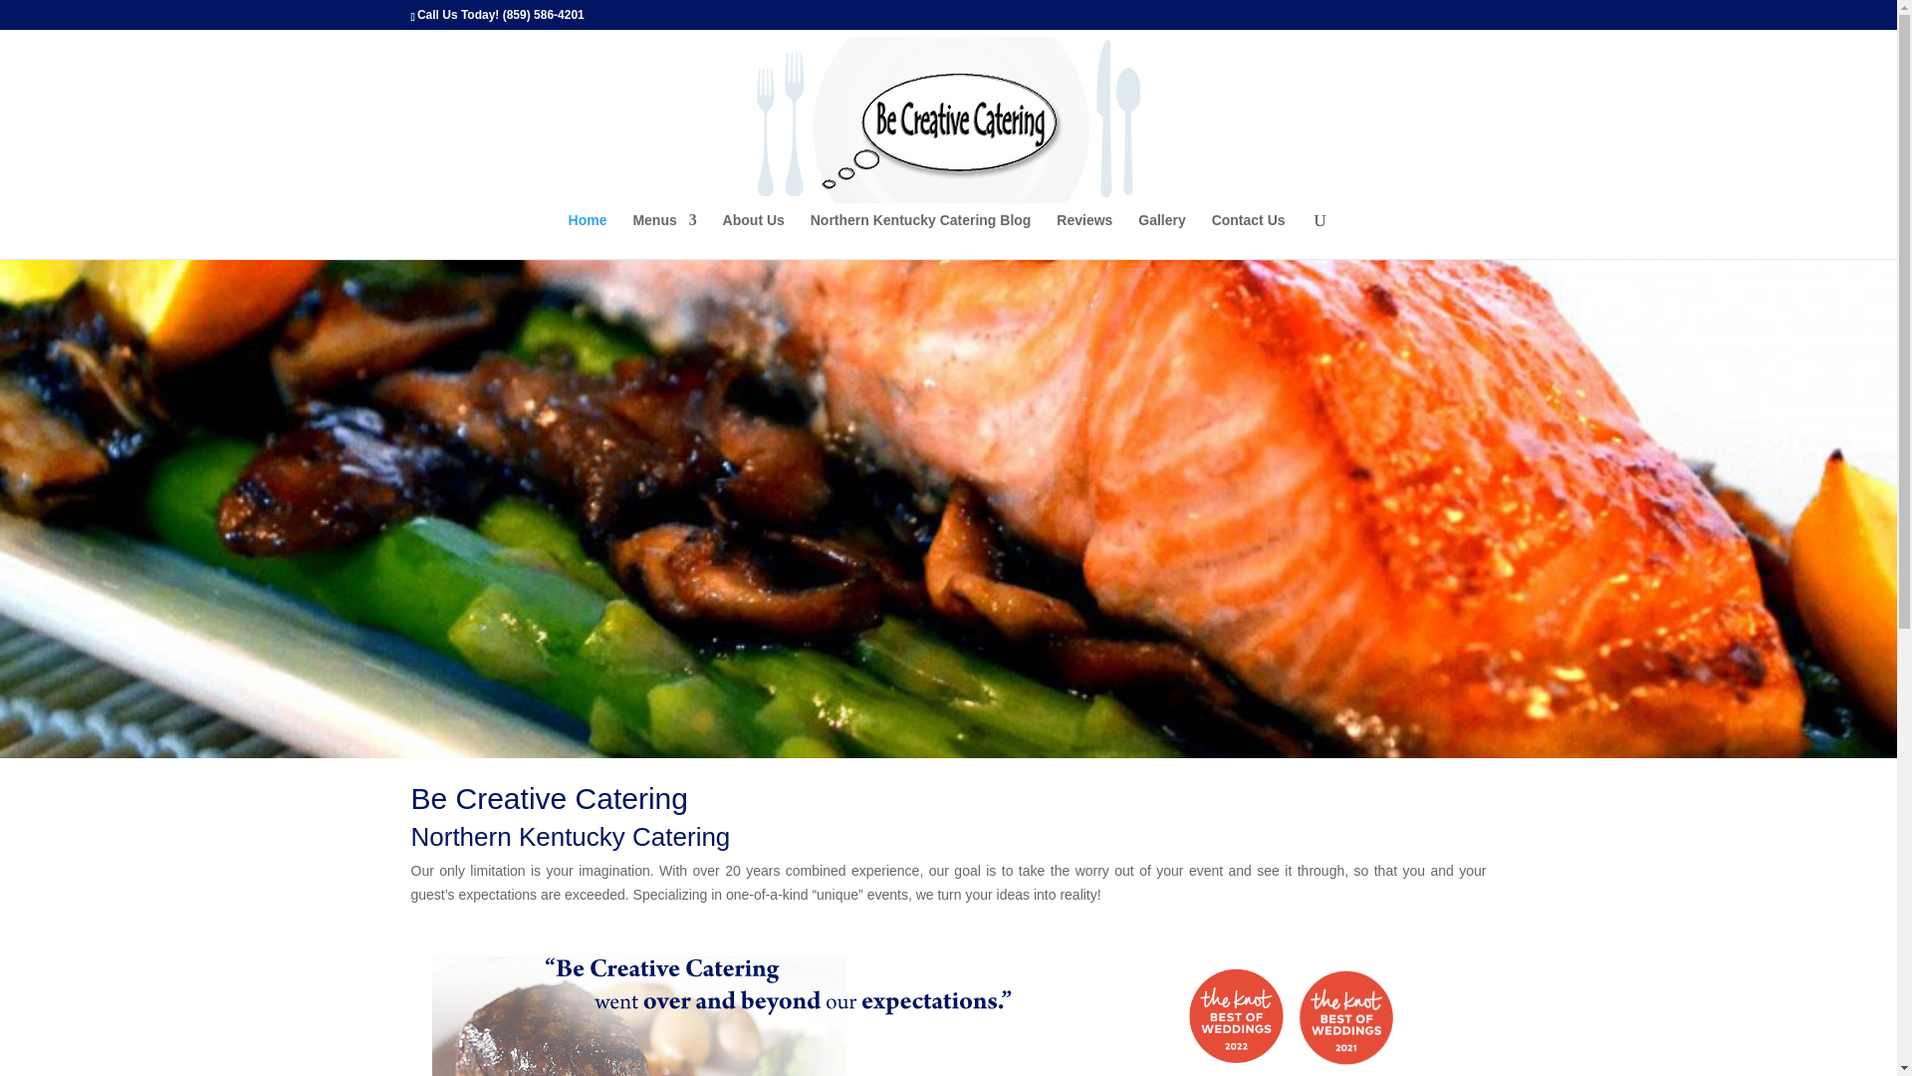 Image resolution: width=1912 pixels, height=1076 pixels. What do you see at coordinates (663, 235) in the screenshot?
I see `Menus` at bounding box center [663, 235].